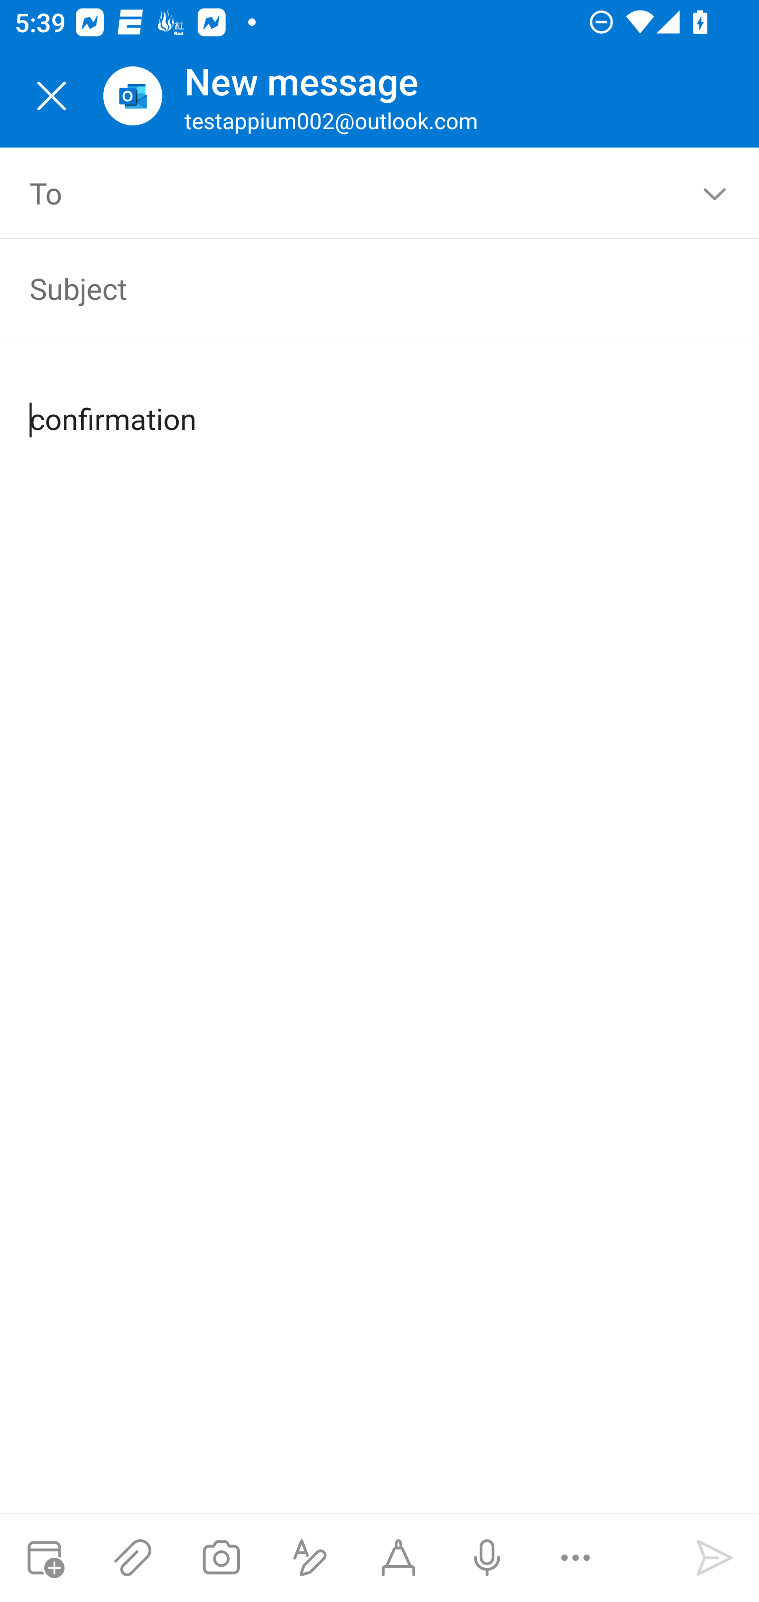  I want to click on Attach files, so click(133, 1558).